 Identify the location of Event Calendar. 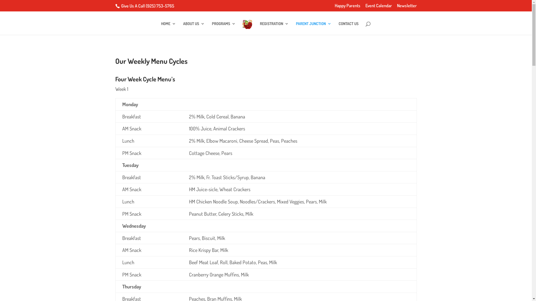
(379, 7).